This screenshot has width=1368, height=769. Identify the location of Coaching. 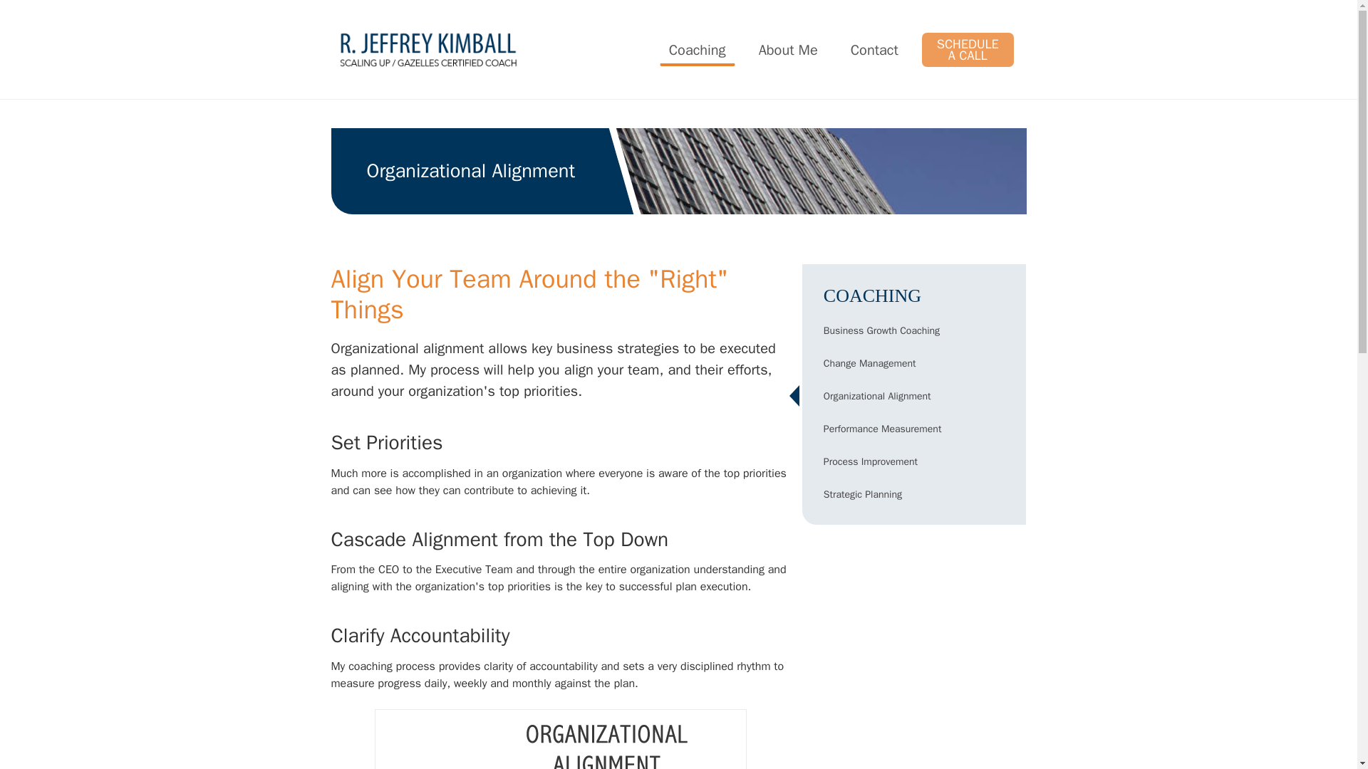
(697, 50).